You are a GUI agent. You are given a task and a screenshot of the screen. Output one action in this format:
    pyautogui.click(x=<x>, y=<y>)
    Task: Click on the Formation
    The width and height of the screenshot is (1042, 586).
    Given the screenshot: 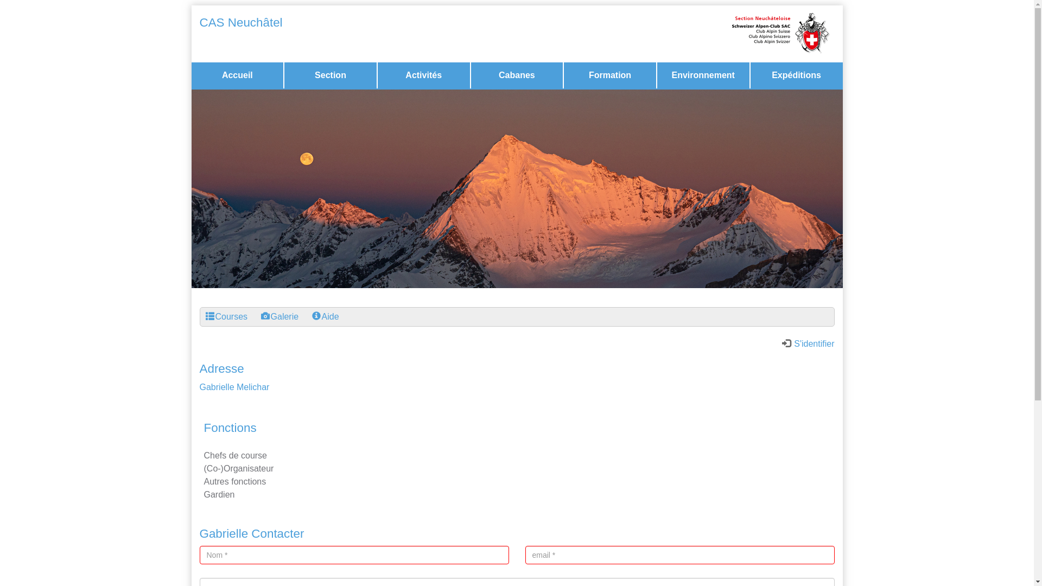 What is the action you would take?
    pyautogui.click(x=610, y=75)
    